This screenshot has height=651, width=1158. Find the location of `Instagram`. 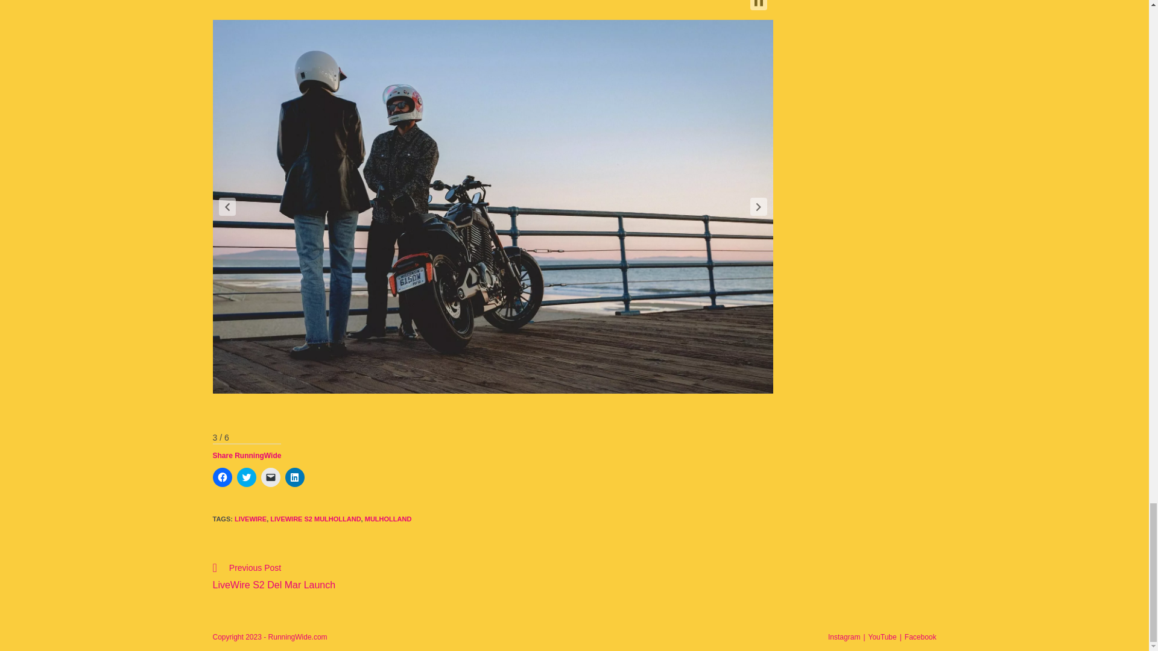

Instagram is located at coordinates (844, 637).